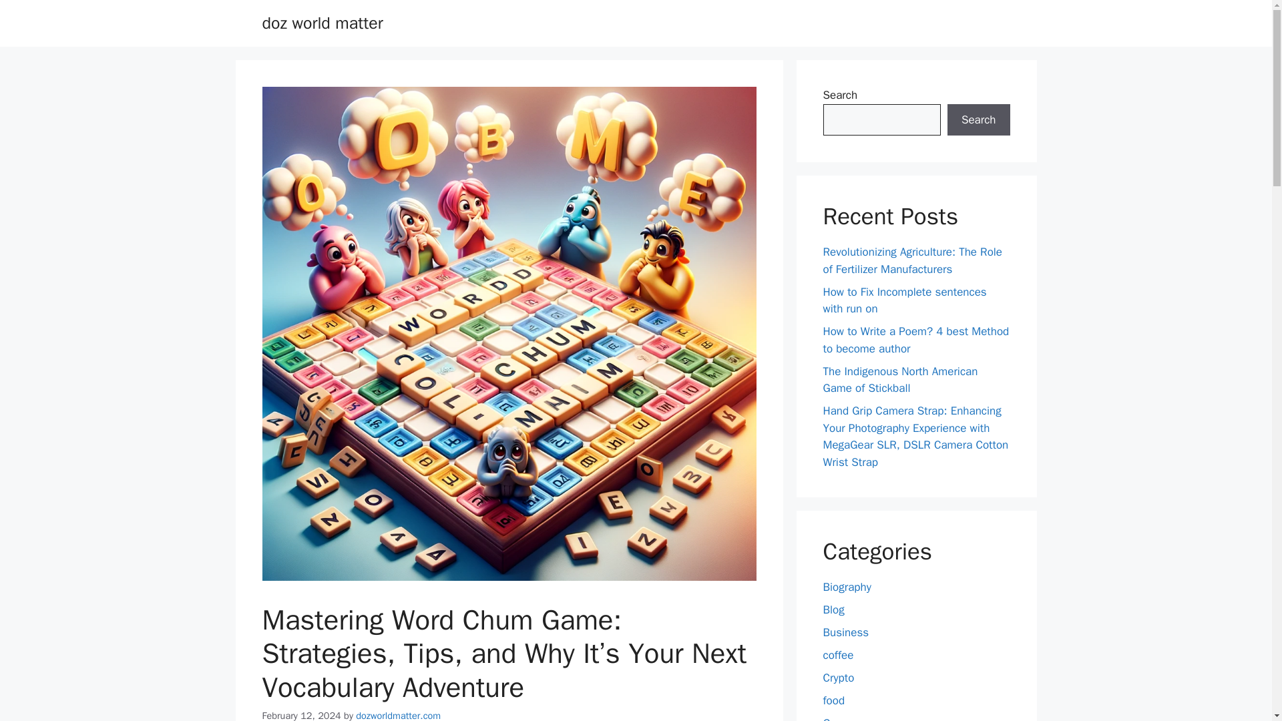 The image size is (1282, 721). What do you see at coordinates (900, 380) in the screenshot?
I see `The Indigenous North American Game of Stickball` at bounding box center [900, 380].